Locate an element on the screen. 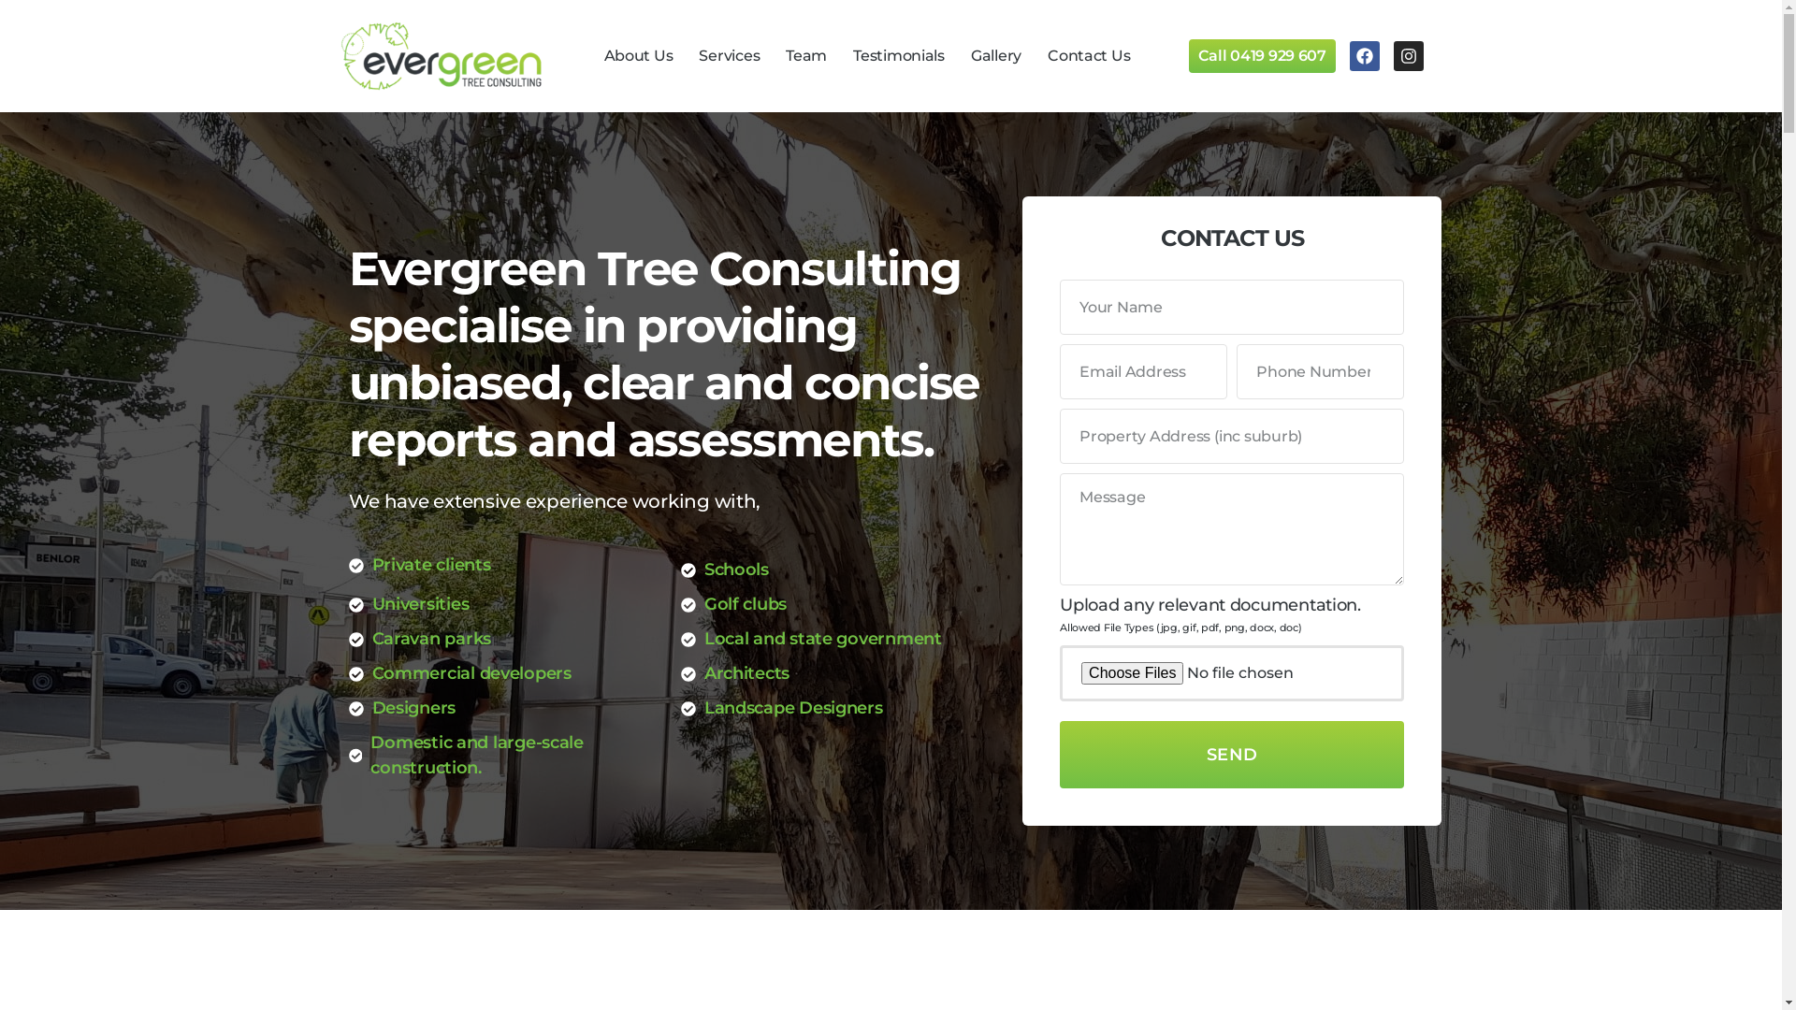 This screenshot has height=1010, width=1796. Services is located at coordinates (730, 56).